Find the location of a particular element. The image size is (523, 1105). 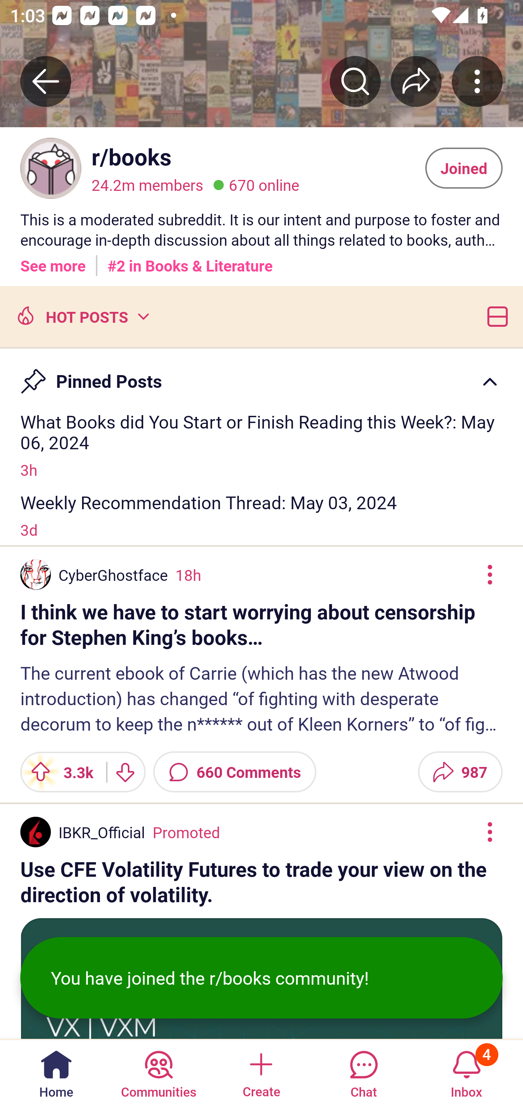

Search r/﻿books is located at coordinates (355, 81).